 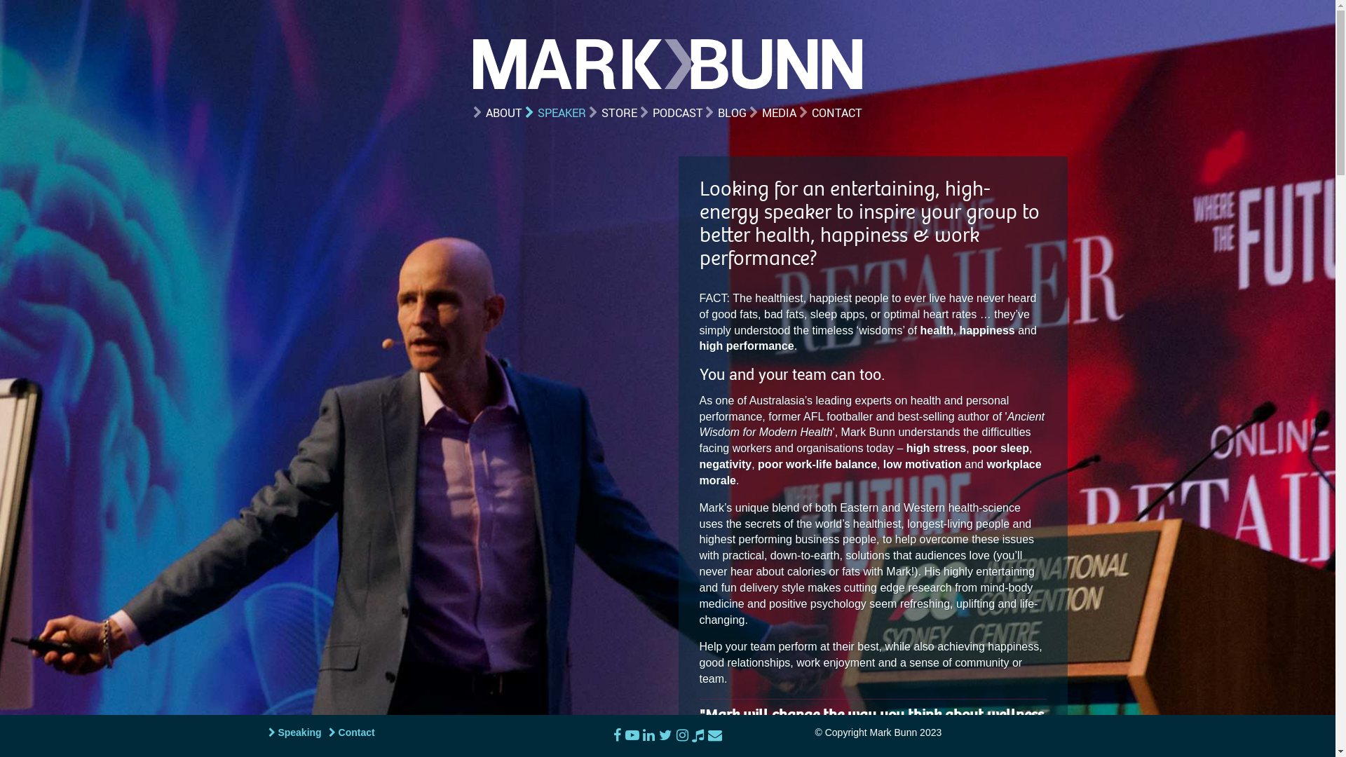 What do you see at coordinates (498, 114) in the screenshot?
I see `ABOUT` at bounding box center [498, 114].